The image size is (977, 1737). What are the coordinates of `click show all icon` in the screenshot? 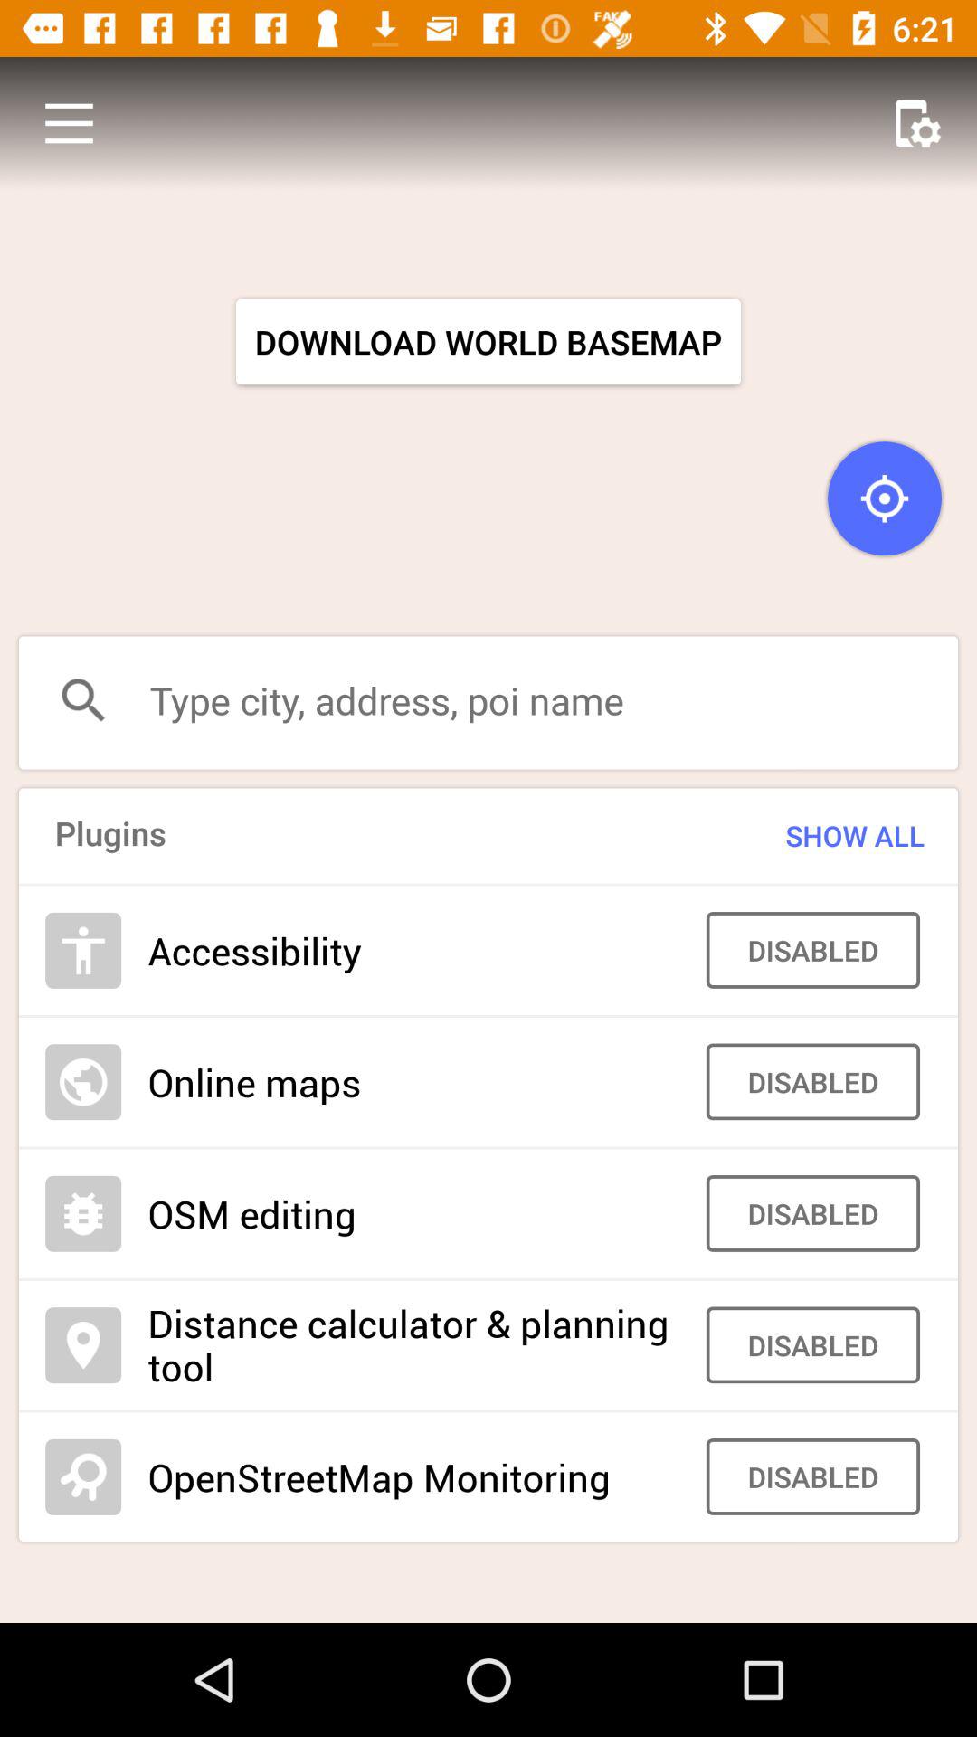 It's located at (820, 836).